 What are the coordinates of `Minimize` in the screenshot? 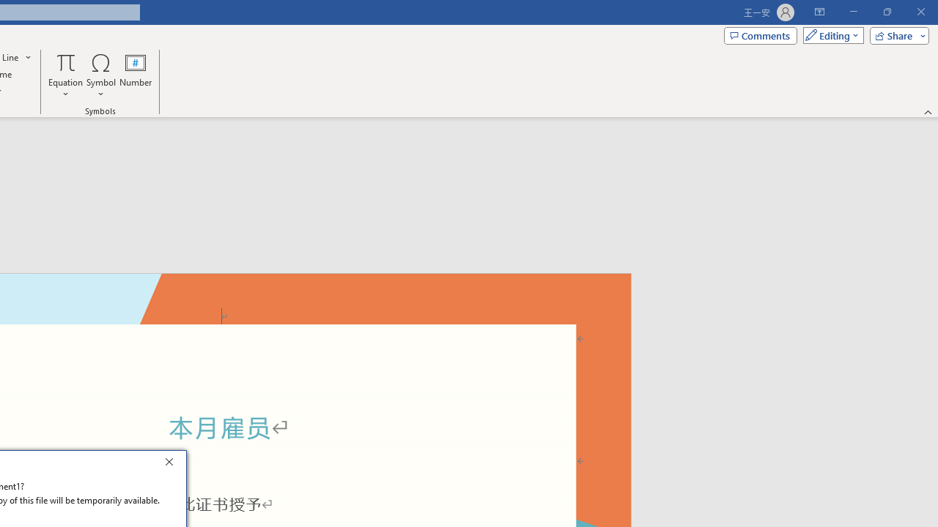 It's located at (853, 12).